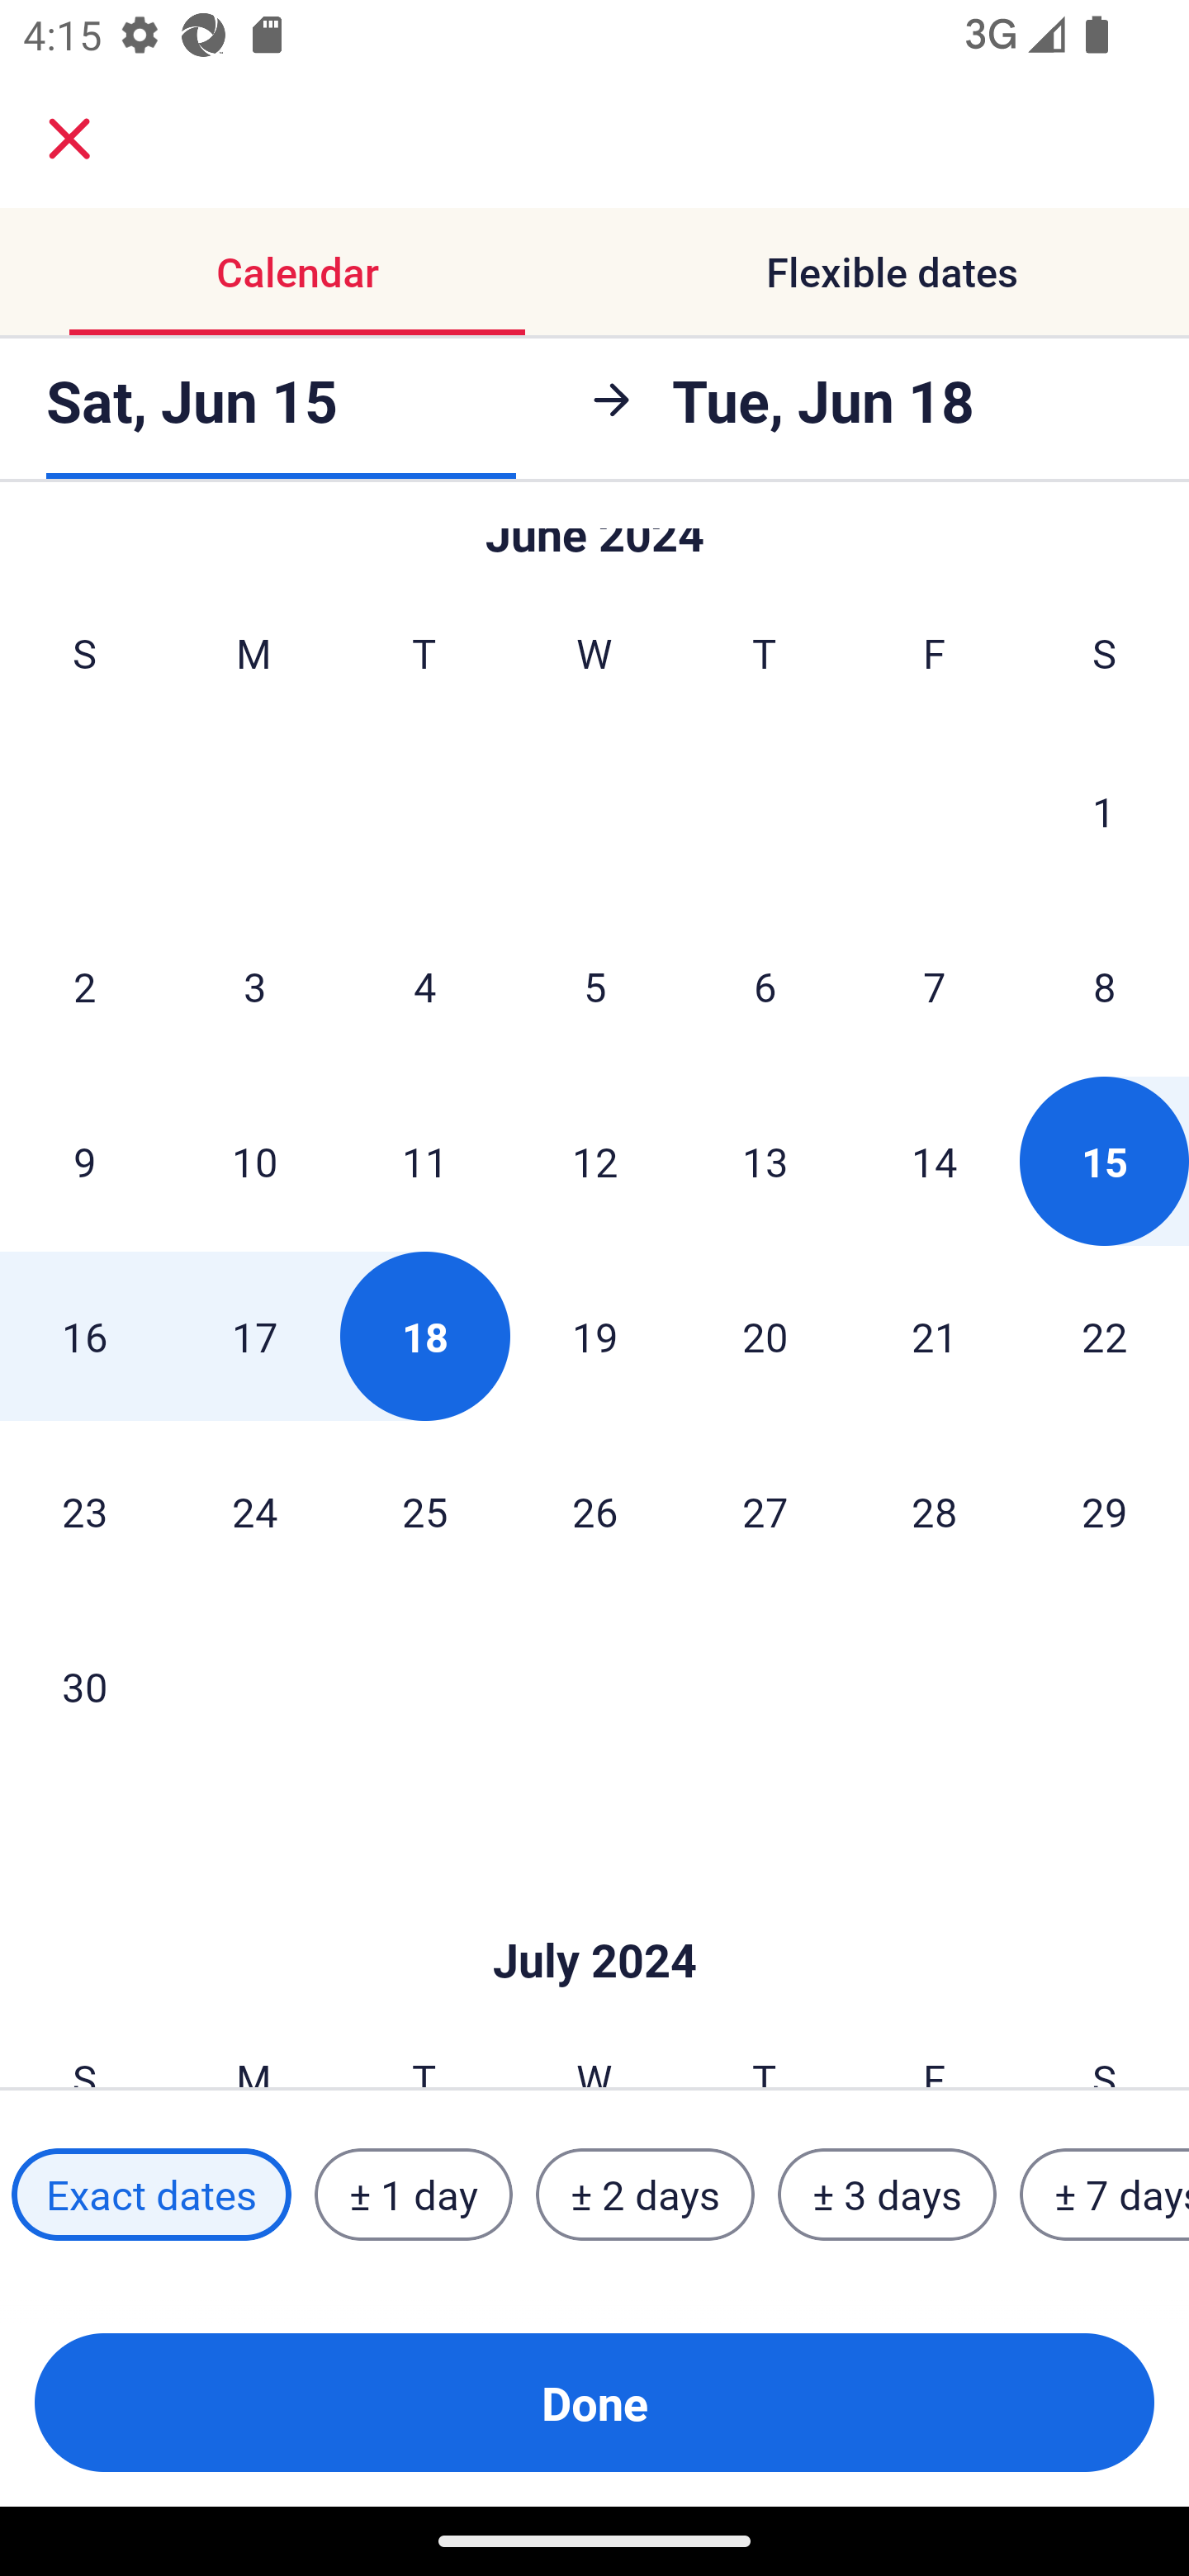 The width and height of the screenshot is (1189, 2576). What do you see at coordinates (1105, 986) in the screenshot?
I see `8 Saturday, June 8, 2024` at bounding box center [1105, 986].